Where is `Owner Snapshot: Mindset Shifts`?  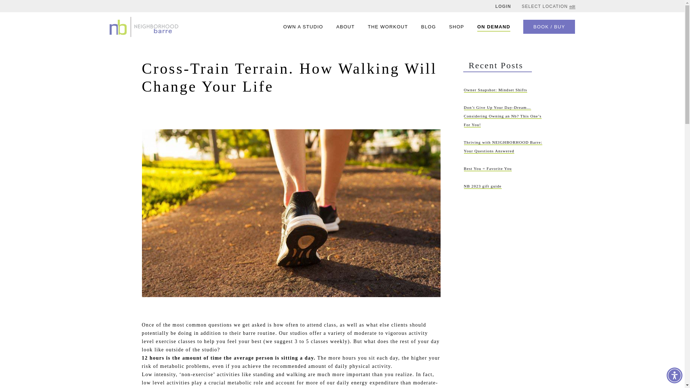
Owner Snapshot: Mindset Shifts is located at coordinates (495, 90).